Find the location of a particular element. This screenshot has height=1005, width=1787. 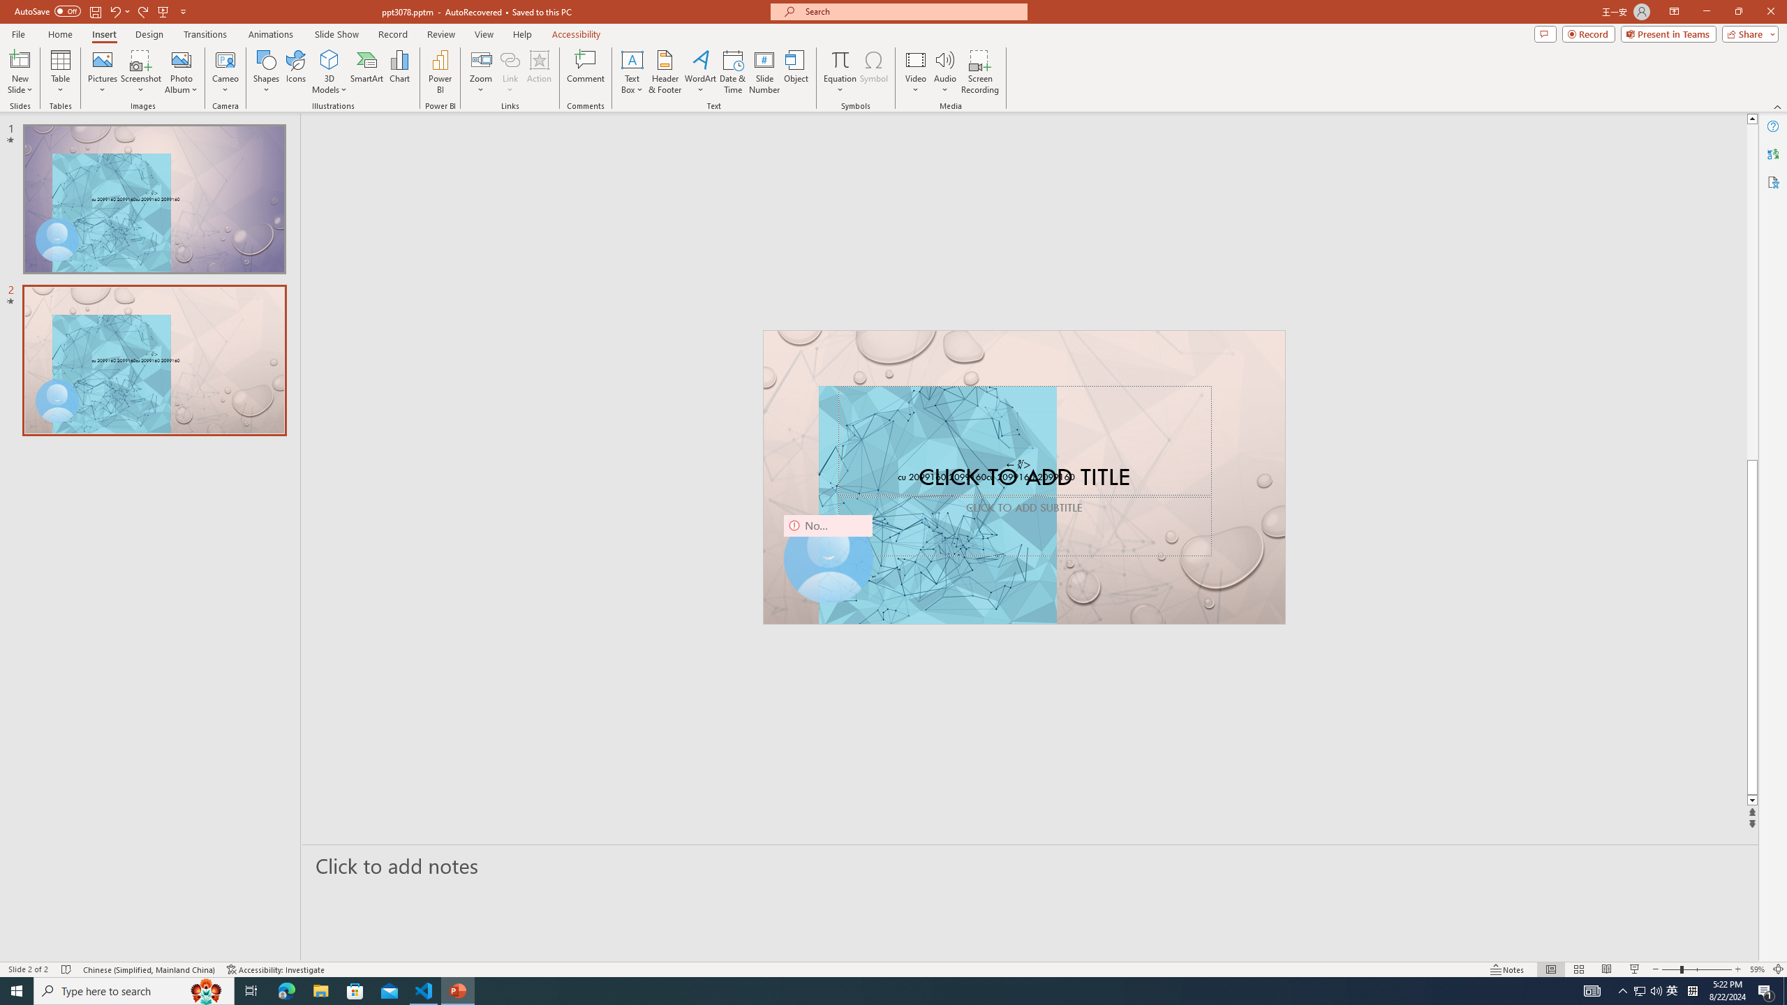

Action is located at coordinates (539, 72).